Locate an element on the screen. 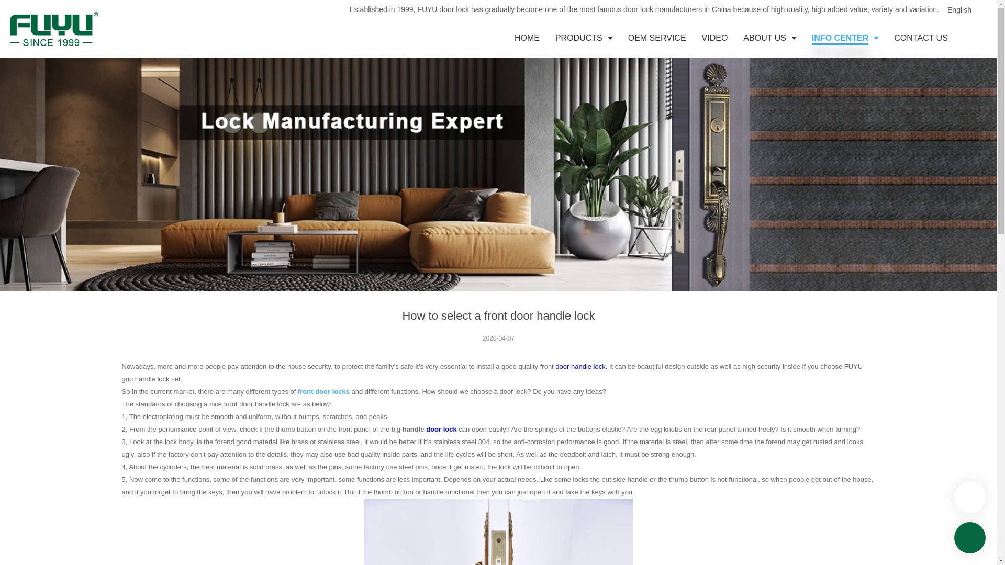 This screenshot has width=1005, height=565. INFO CENTER is located at coordinates (845, 38).